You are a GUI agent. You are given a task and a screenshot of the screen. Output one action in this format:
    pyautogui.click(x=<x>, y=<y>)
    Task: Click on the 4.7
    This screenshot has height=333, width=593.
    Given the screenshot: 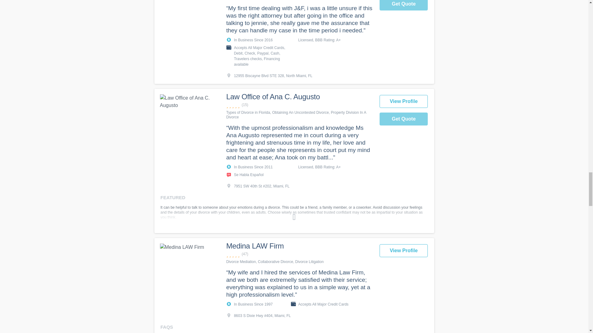 What is the action you would take?
    pyautogui.click(x=299, y=254)
    